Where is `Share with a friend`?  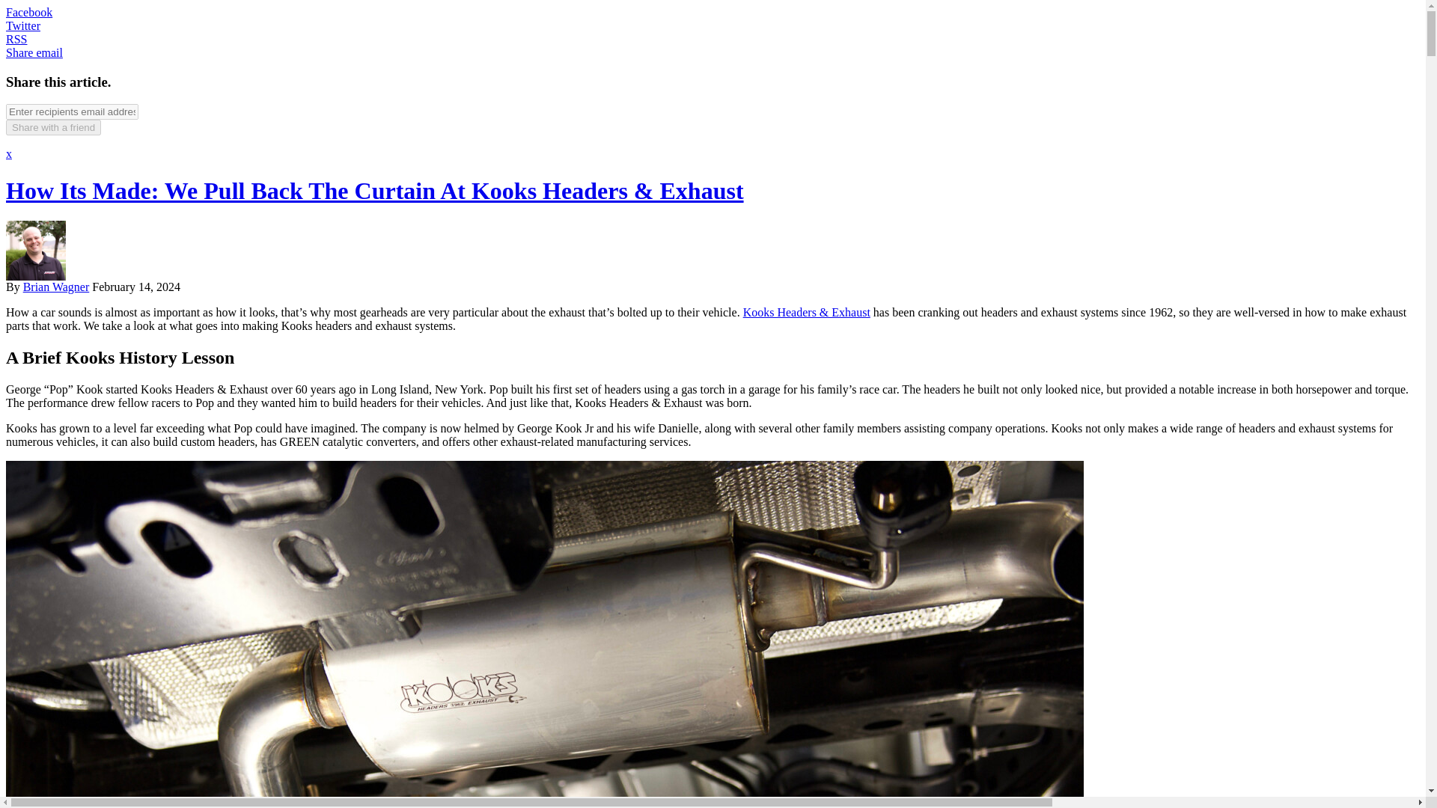 Share with a friend is located at coordinates (52, 127).